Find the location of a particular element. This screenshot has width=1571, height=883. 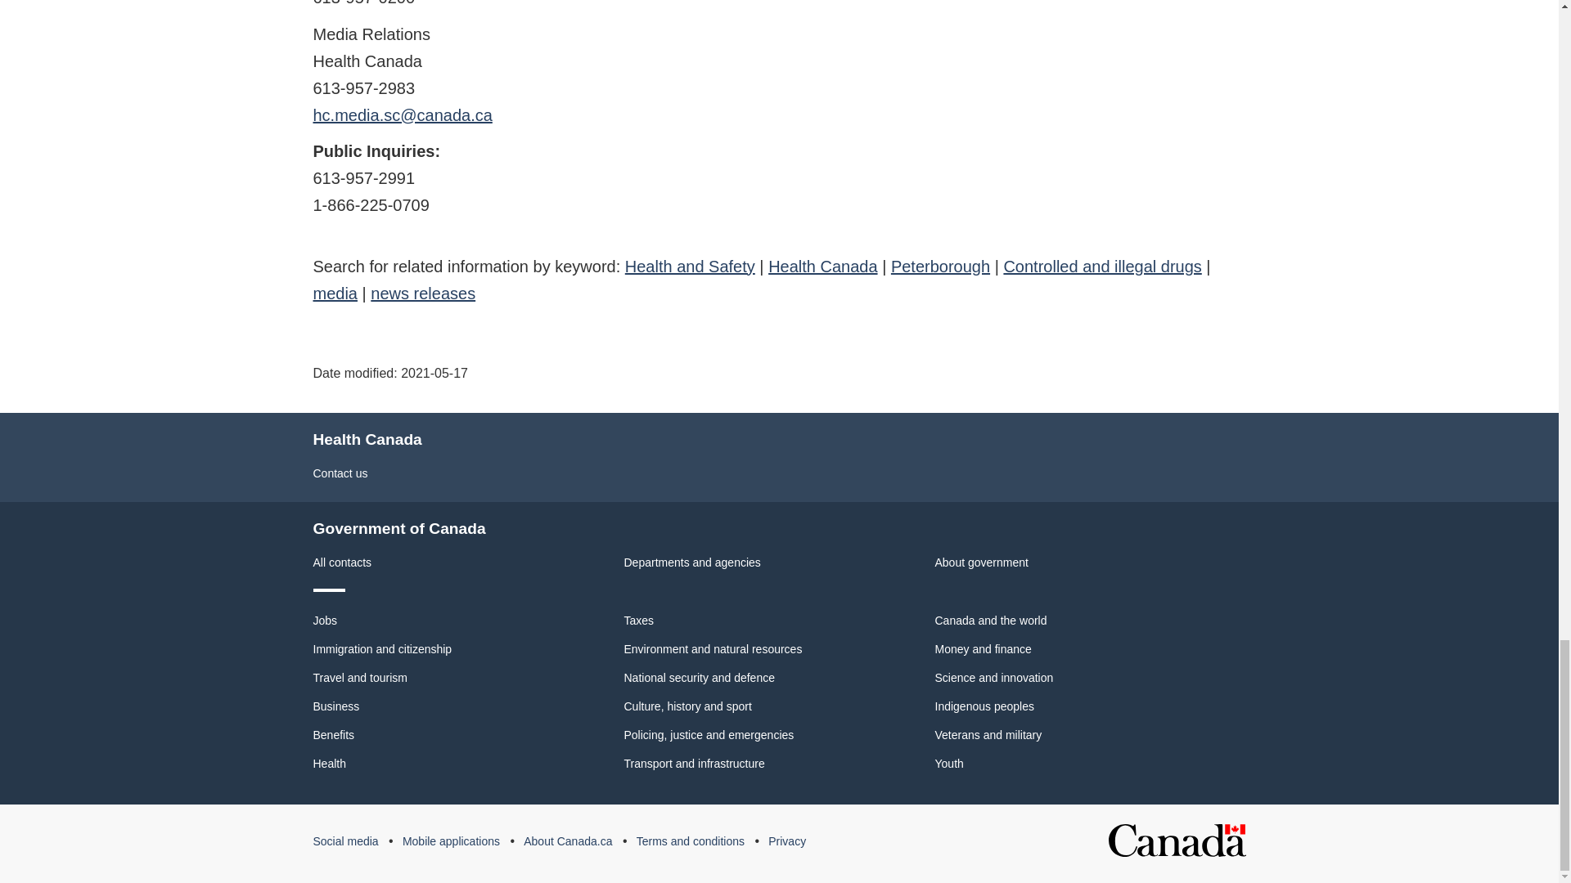

Controlled and illegal drugs is located at coordinates (1102, 265).